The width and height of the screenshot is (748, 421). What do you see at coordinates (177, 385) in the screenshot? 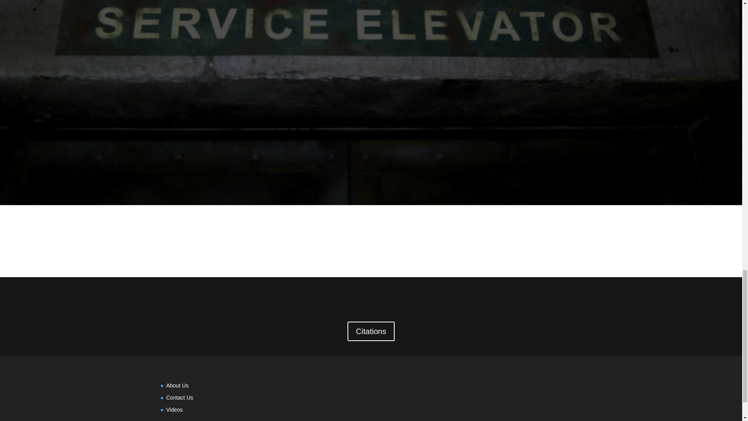
I see `About Us` at bounding box center [177, 385].